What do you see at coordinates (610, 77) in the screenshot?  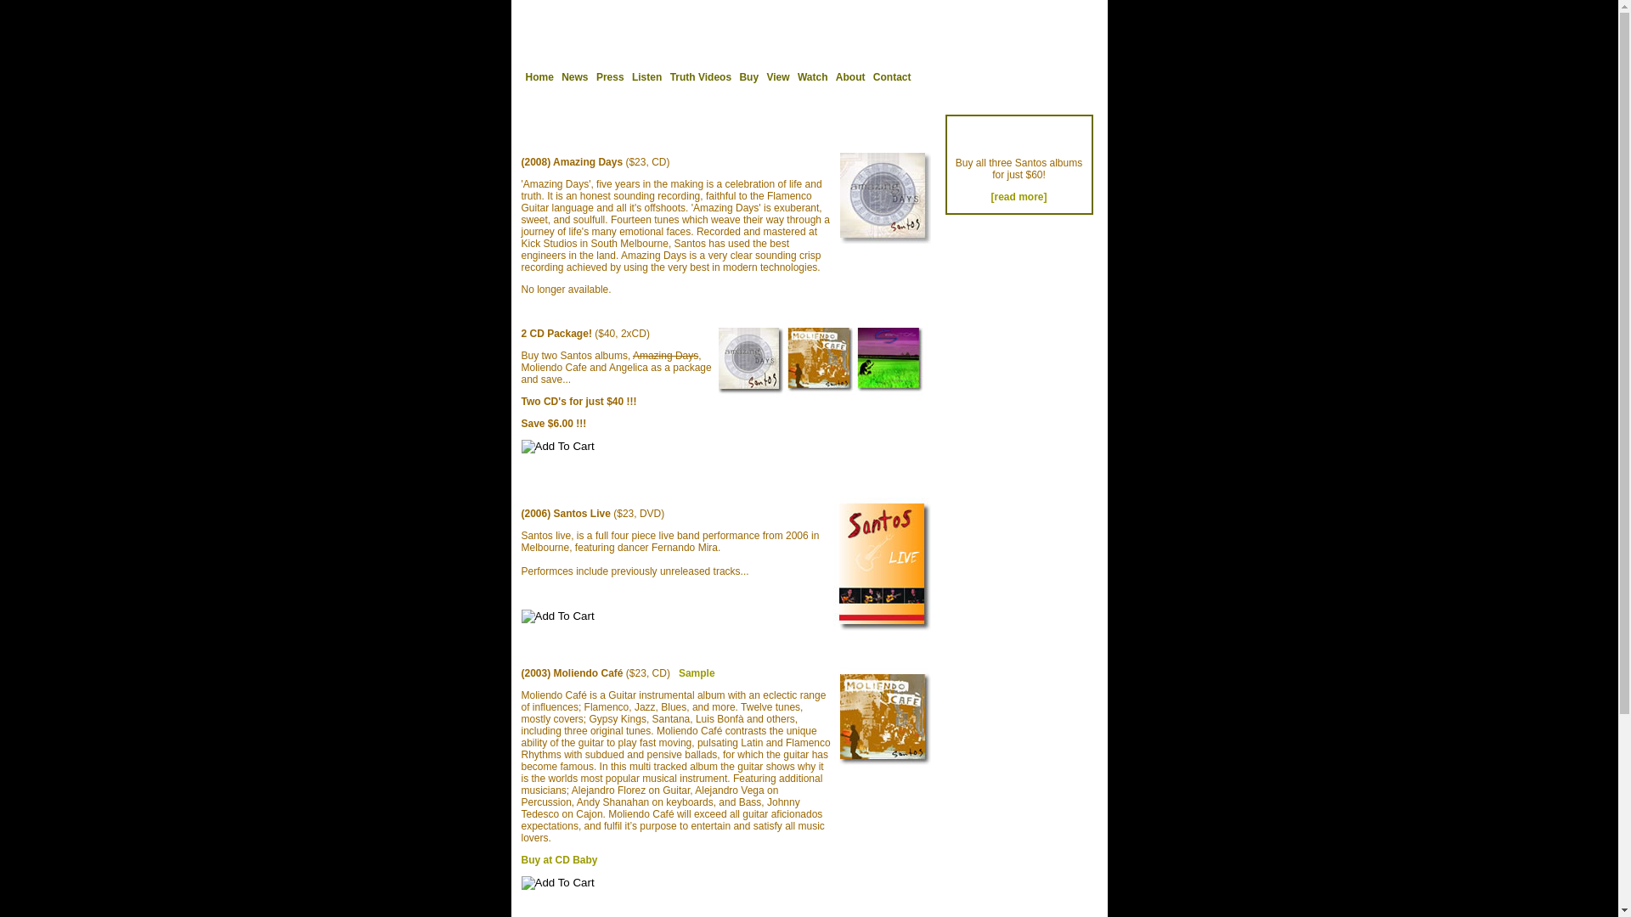 I see `Press` at bounding box center [610, 77].